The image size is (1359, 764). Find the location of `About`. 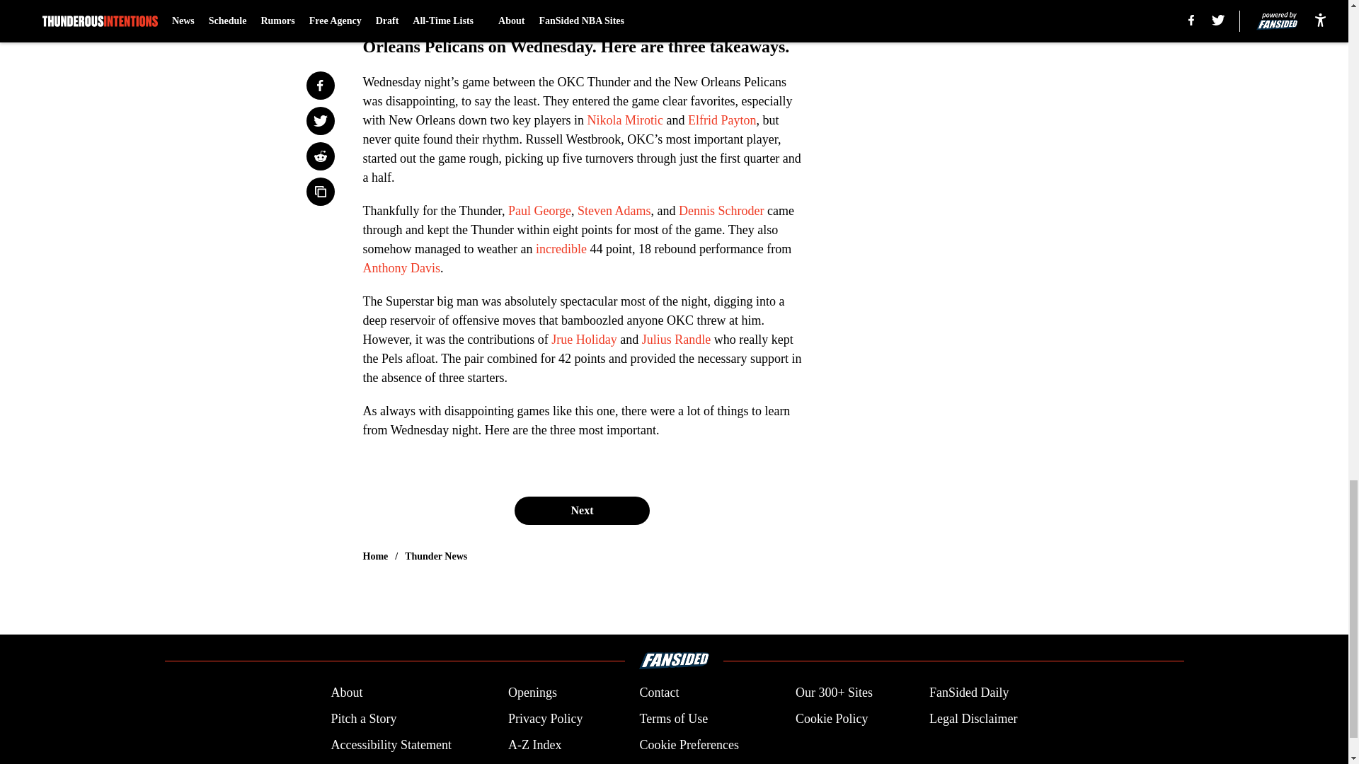

About is located at coordinates (346, 692).